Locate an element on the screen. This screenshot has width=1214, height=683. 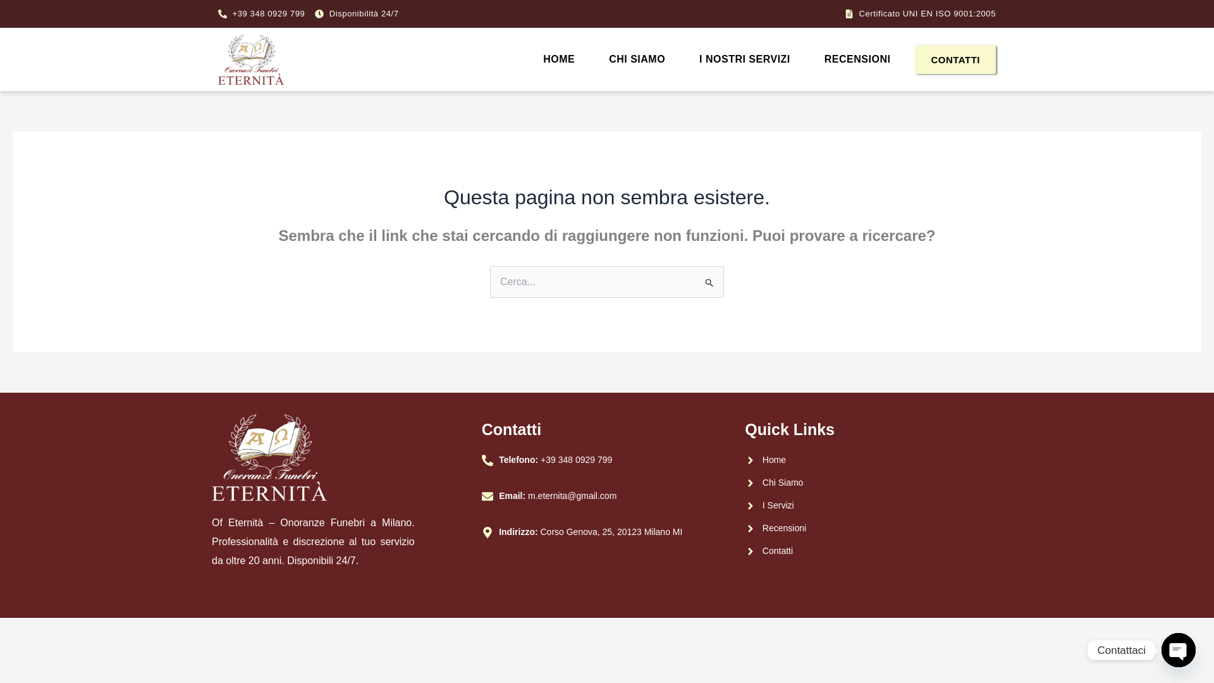
HOME is located at coordinates (559, 59).